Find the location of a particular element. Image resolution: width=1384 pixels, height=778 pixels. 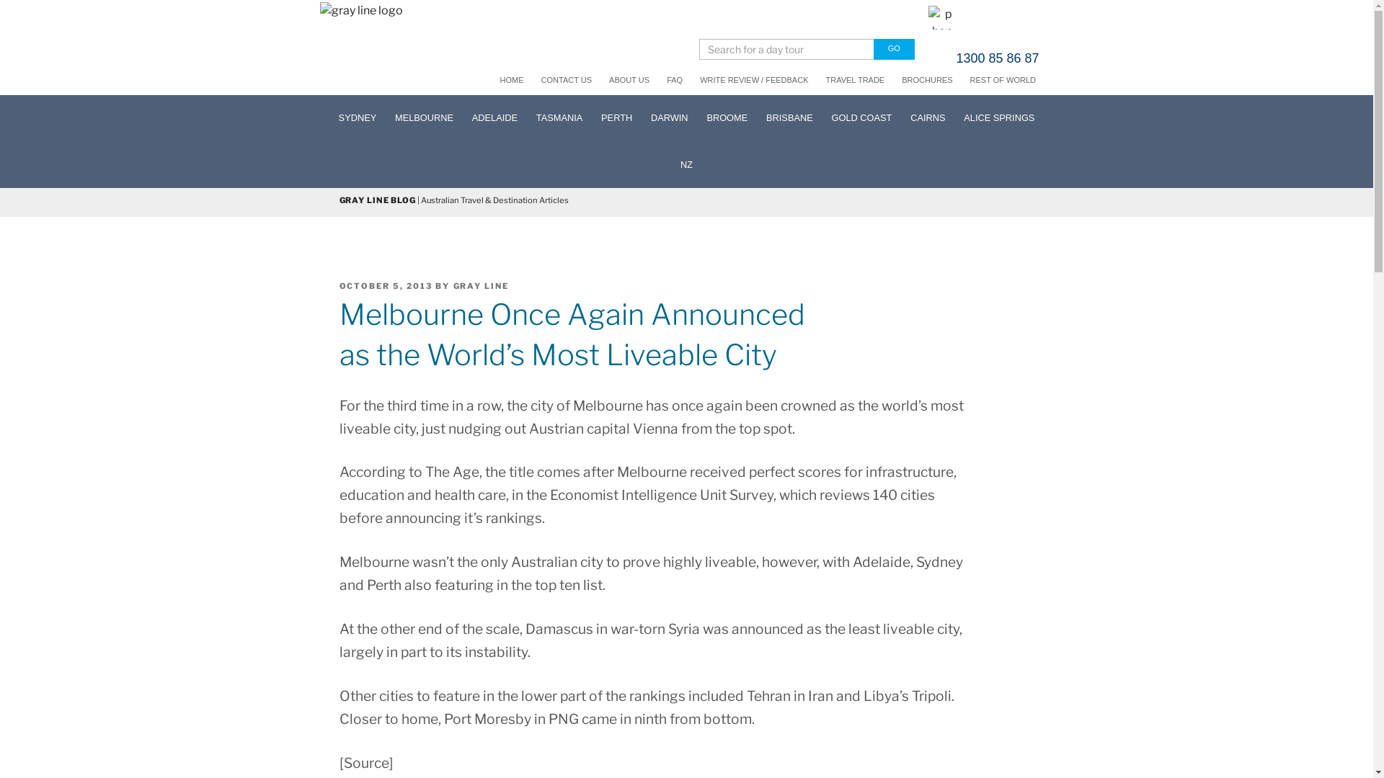

ADELAIDE is located at coordinates (494, 118).